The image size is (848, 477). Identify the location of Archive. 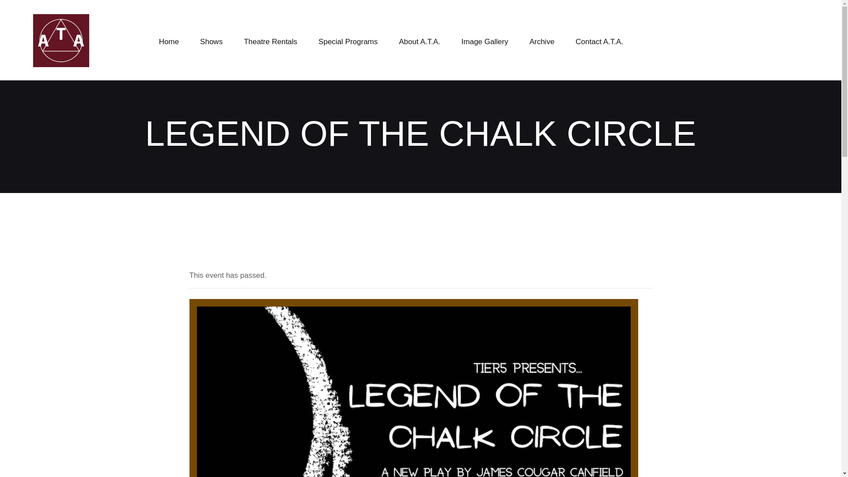
(542, 42).